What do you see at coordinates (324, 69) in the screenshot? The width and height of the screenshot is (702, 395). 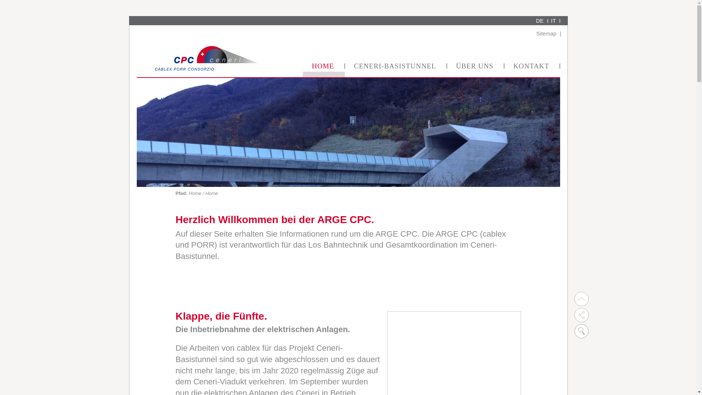 I see `HOME` at bounding box center [324, 69].